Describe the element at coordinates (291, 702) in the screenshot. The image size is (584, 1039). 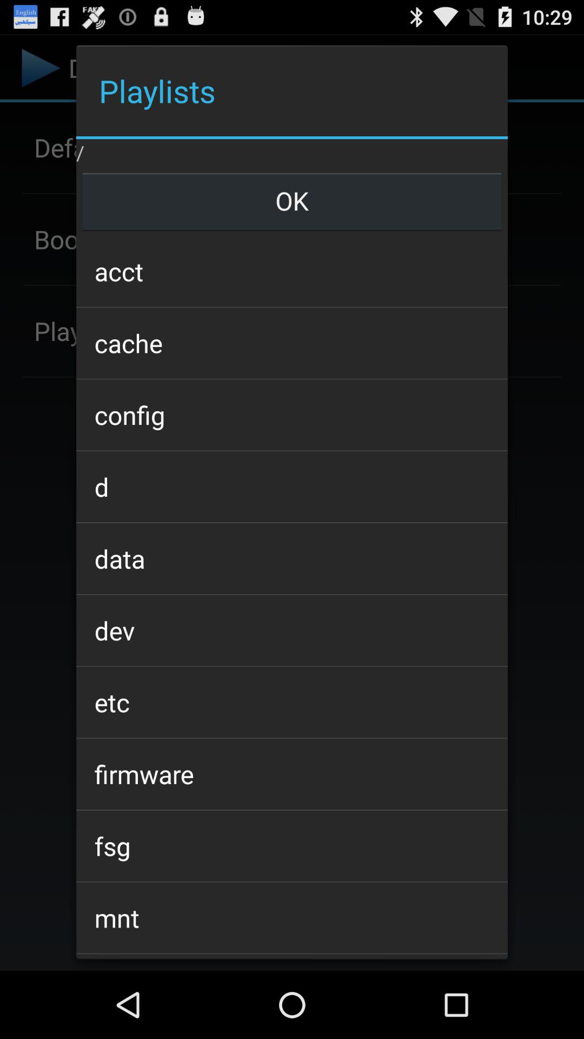
I see `choose app above firmware item` at that location.